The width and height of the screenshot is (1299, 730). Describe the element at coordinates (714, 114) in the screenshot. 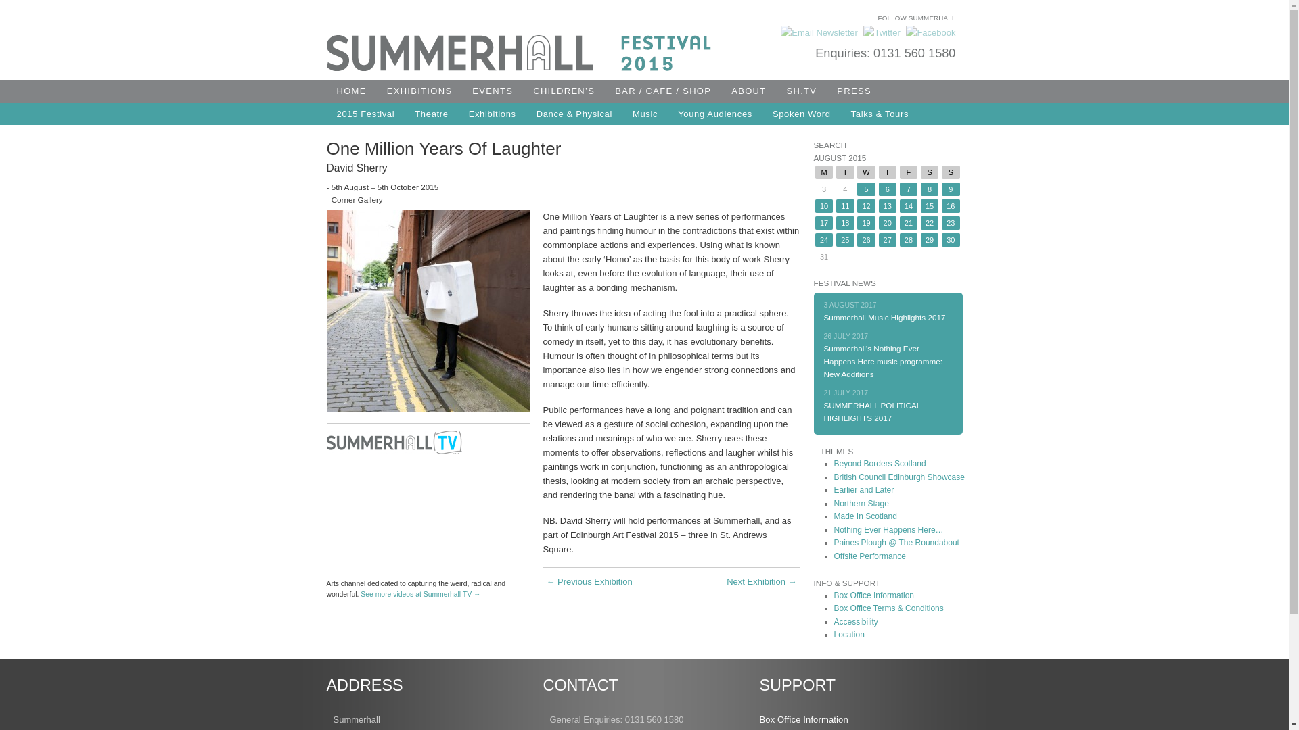

I see `Young Audiences` at that location.